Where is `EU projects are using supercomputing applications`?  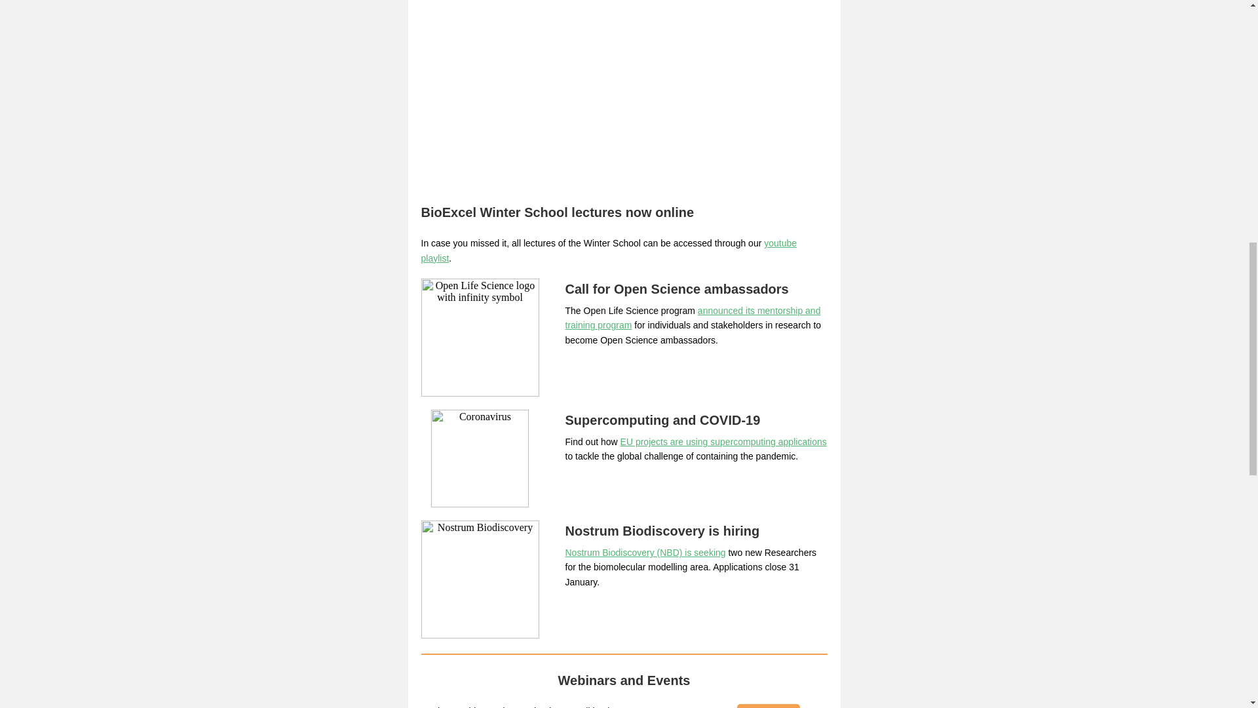 EU projects are using supercomputing applications is located at coordinates (723, 442).